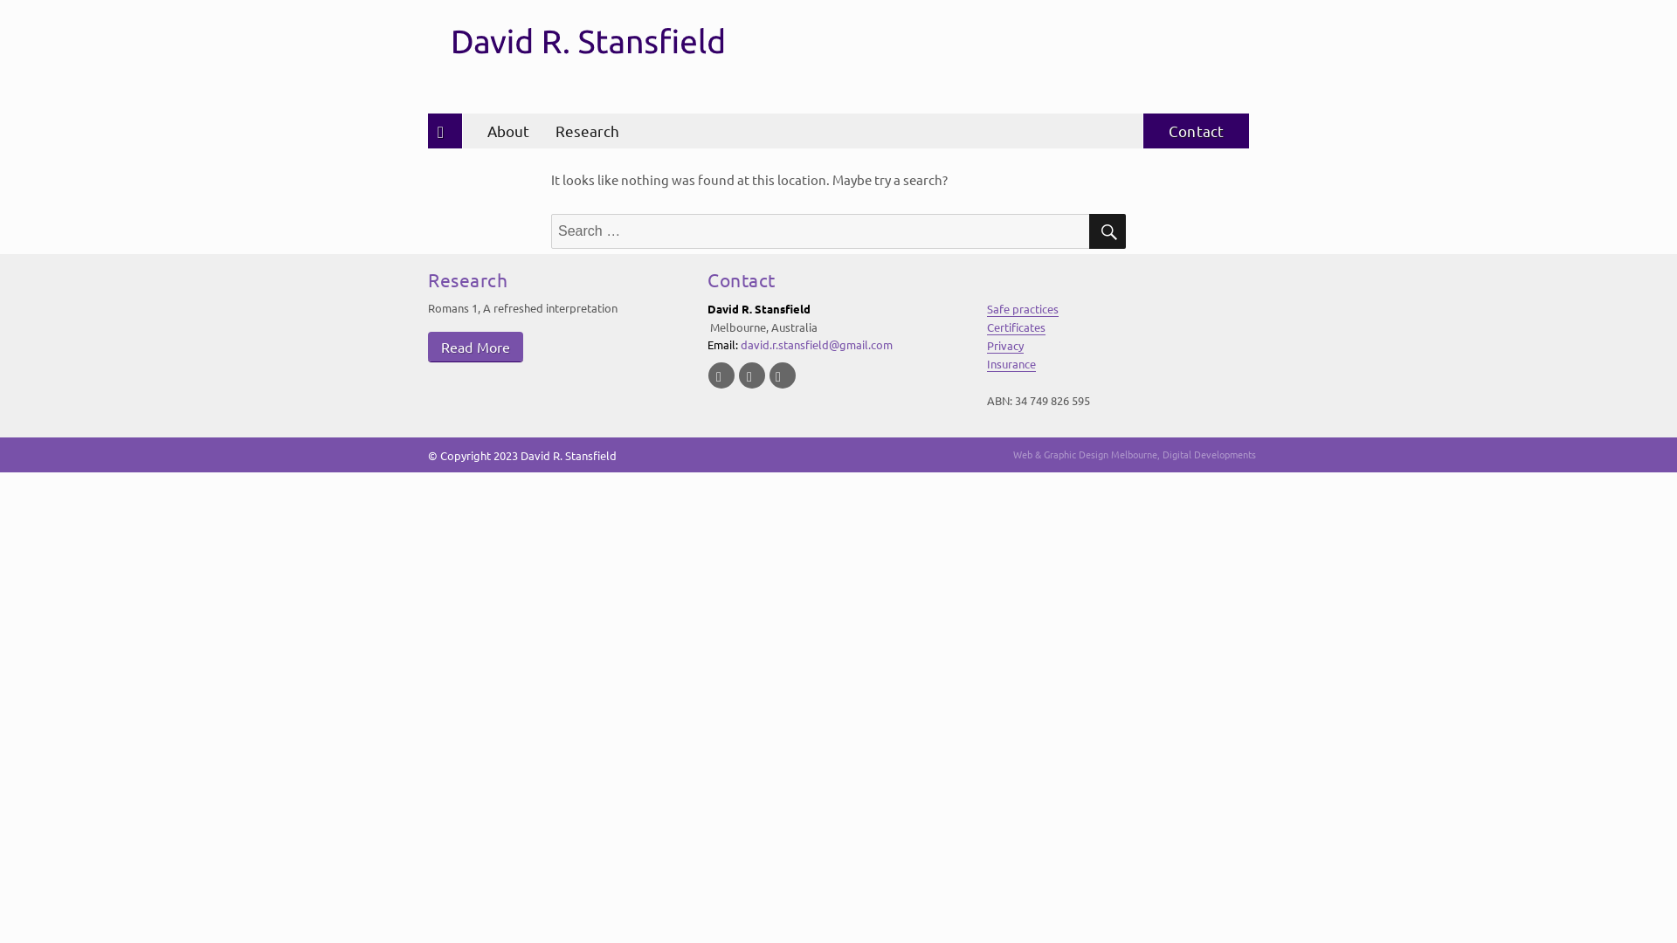 The height and width of the screenshot is (943, 1677). Describe the element at coordinates (1197, 131) in the screenshot. I see `Contact` at that location.